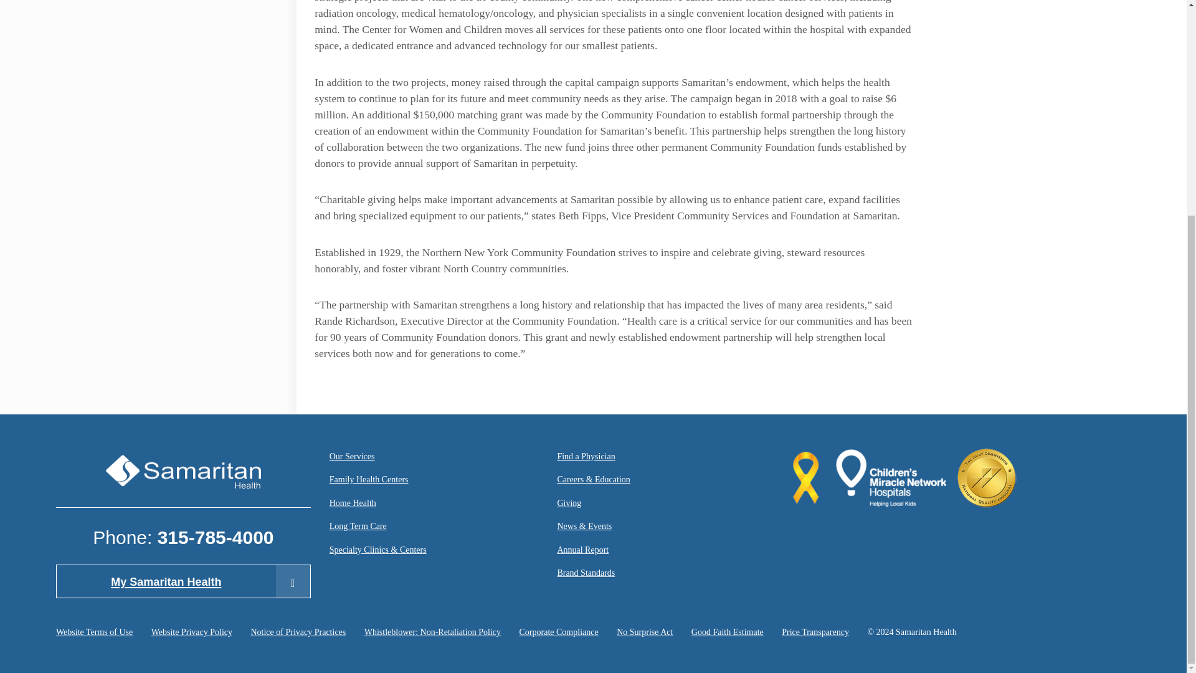 The width and height of the screenshot is (1196, 673). Describe the element at coordinates (586, 457) in the screenshot. I see `Click here to view Find a Physician` at that location.